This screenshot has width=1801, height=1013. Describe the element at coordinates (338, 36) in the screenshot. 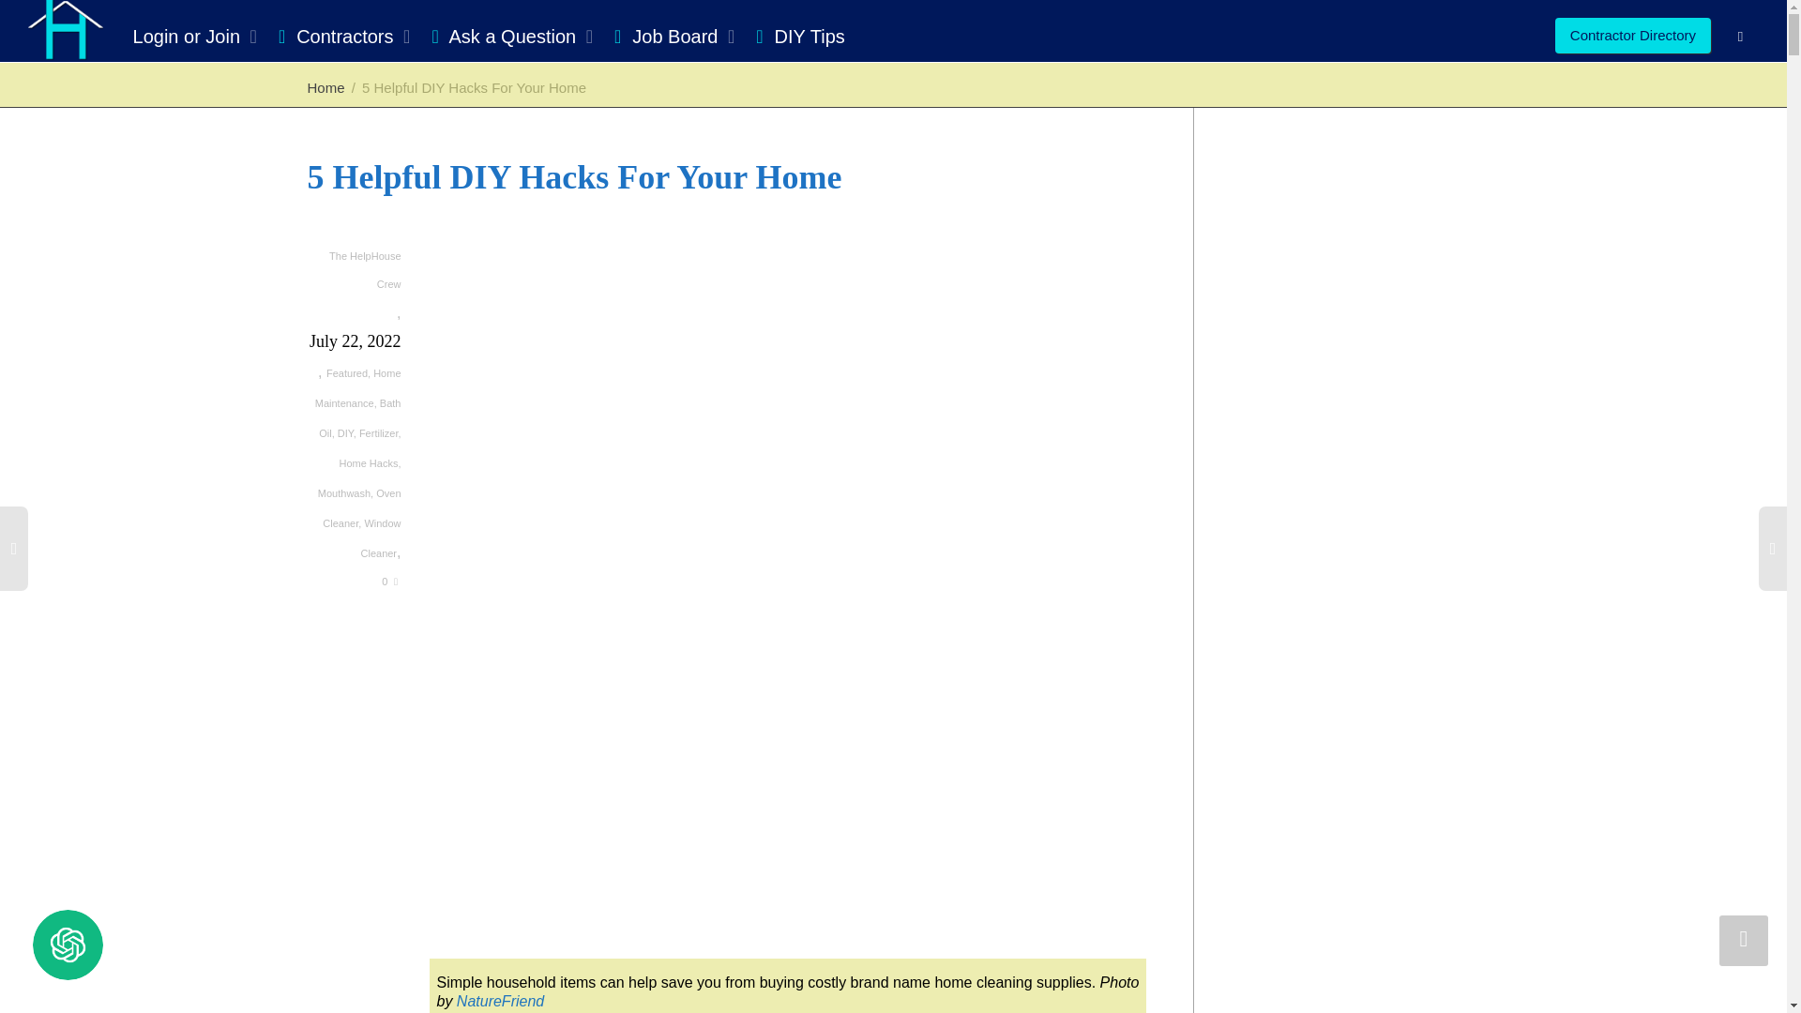

I see `Contractors` at that location.